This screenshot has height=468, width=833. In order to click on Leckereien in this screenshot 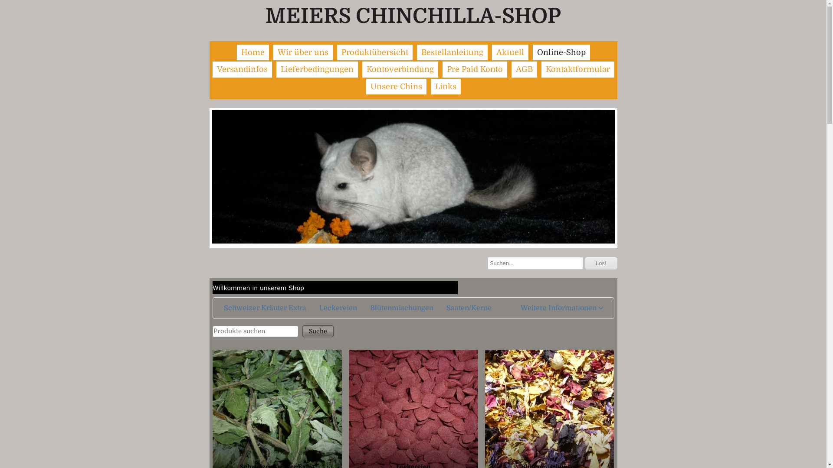, I will do `click(338, 308)`.